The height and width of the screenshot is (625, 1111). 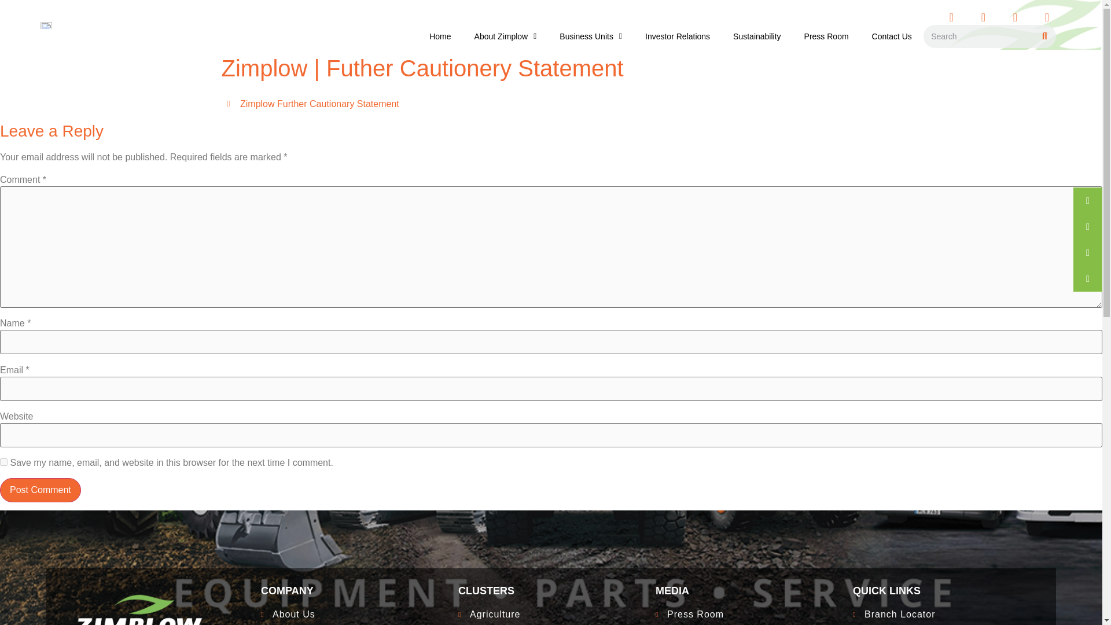 I want to click on About Zimplow, so click(x=354, y=590).